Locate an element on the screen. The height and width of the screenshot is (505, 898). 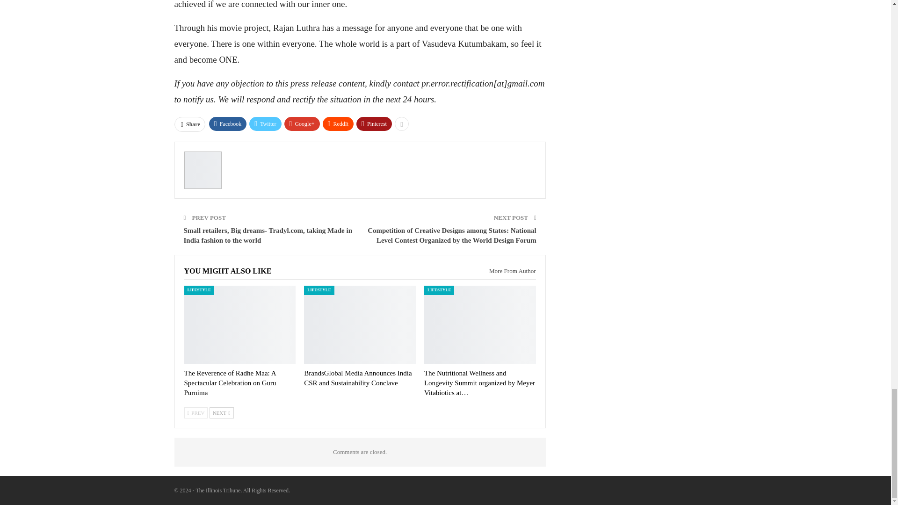
Pinterest is located at coordinates (374, 123).